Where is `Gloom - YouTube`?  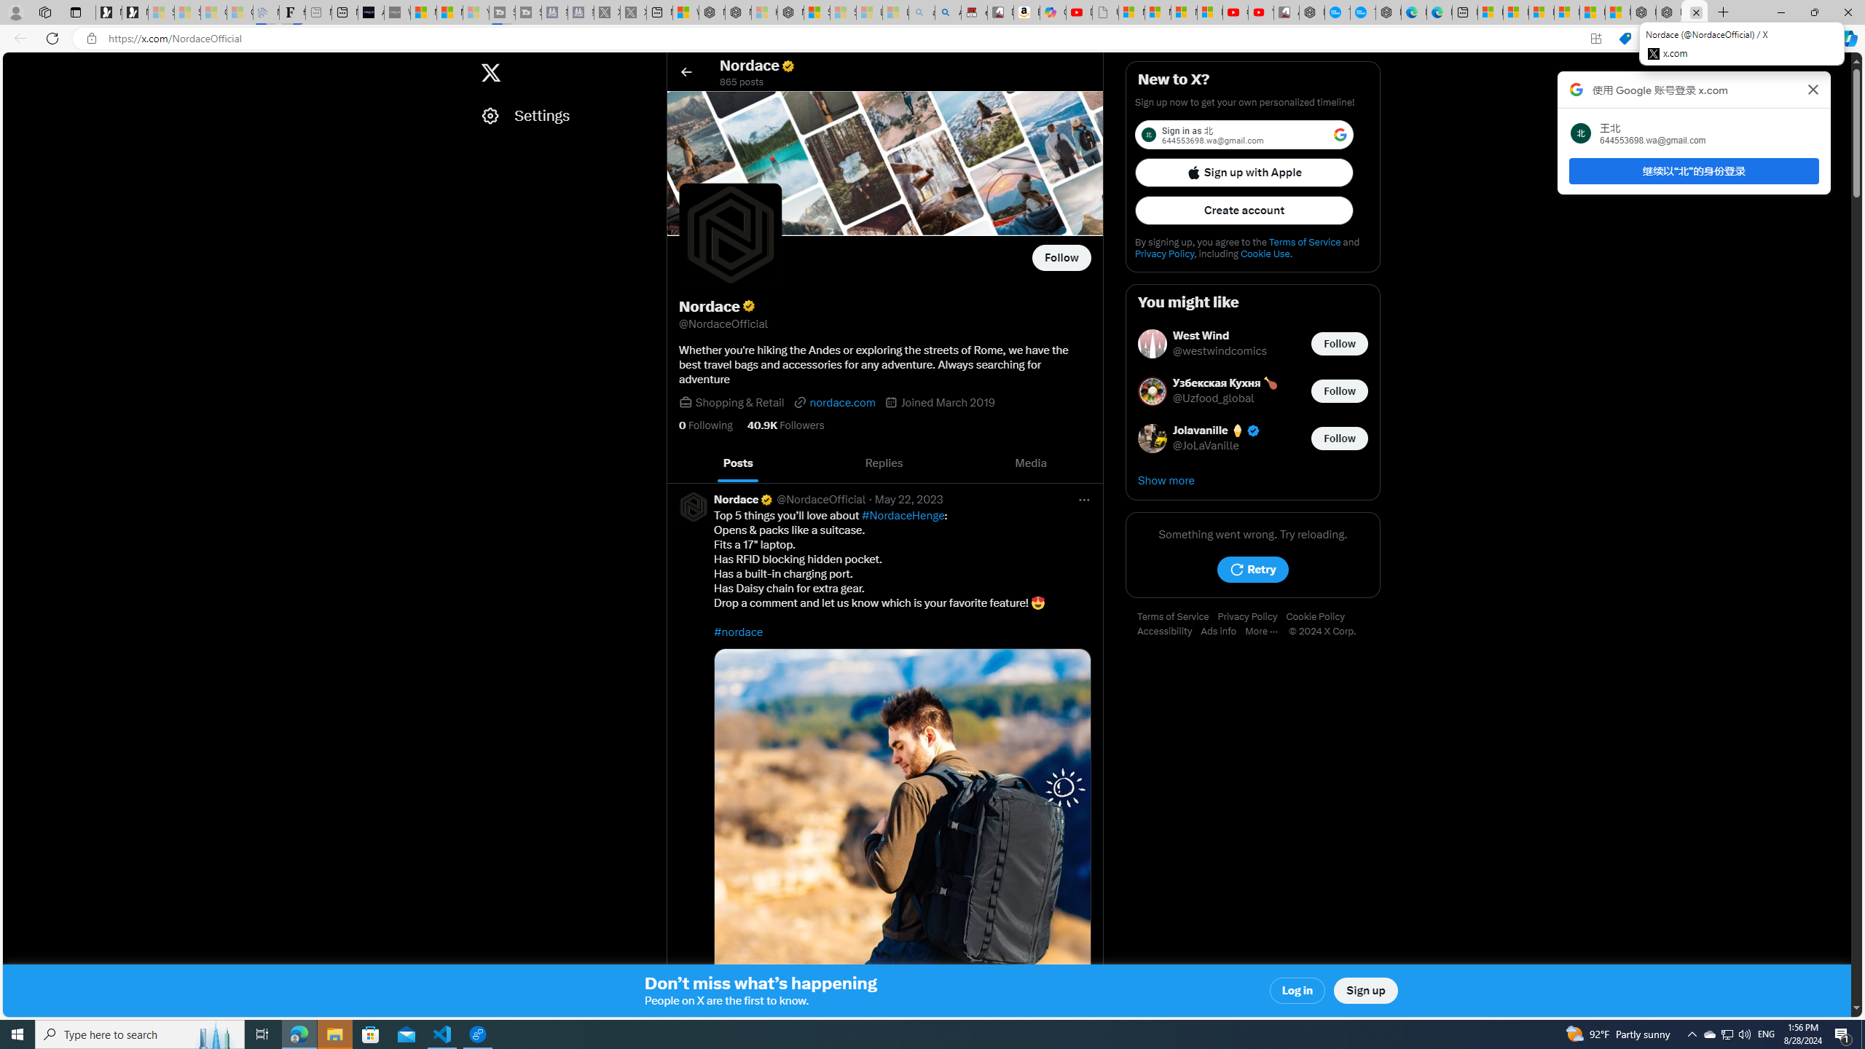 Gloom - YouTube is located at coordinates (1236, 12).